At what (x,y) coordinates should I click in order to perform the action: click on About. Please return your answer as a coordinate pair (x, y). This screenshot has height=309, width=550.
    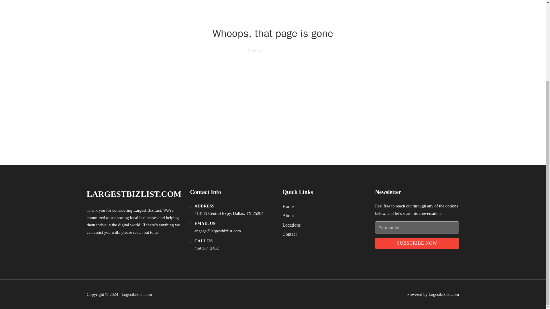
    Looking at the image, I should click on (288, 215).